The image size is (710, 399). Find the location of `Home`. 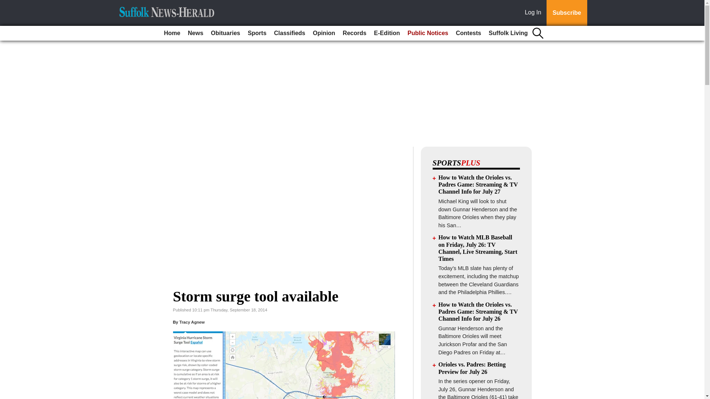

Home is located at coordinates (172, 33).